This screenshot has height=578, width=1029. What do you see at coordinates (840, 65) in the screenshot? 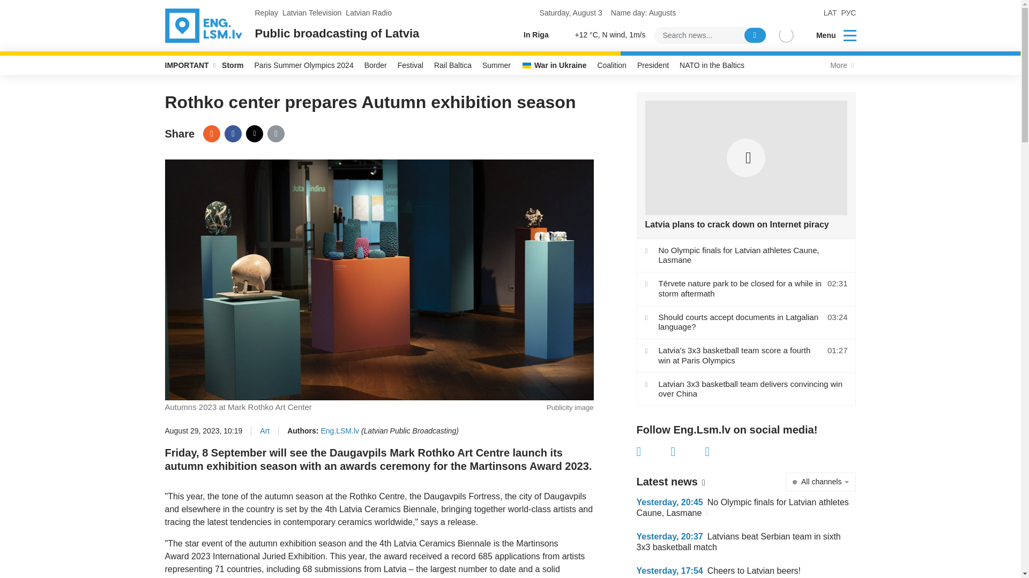
I see `More` at bounding box center [840, 65].